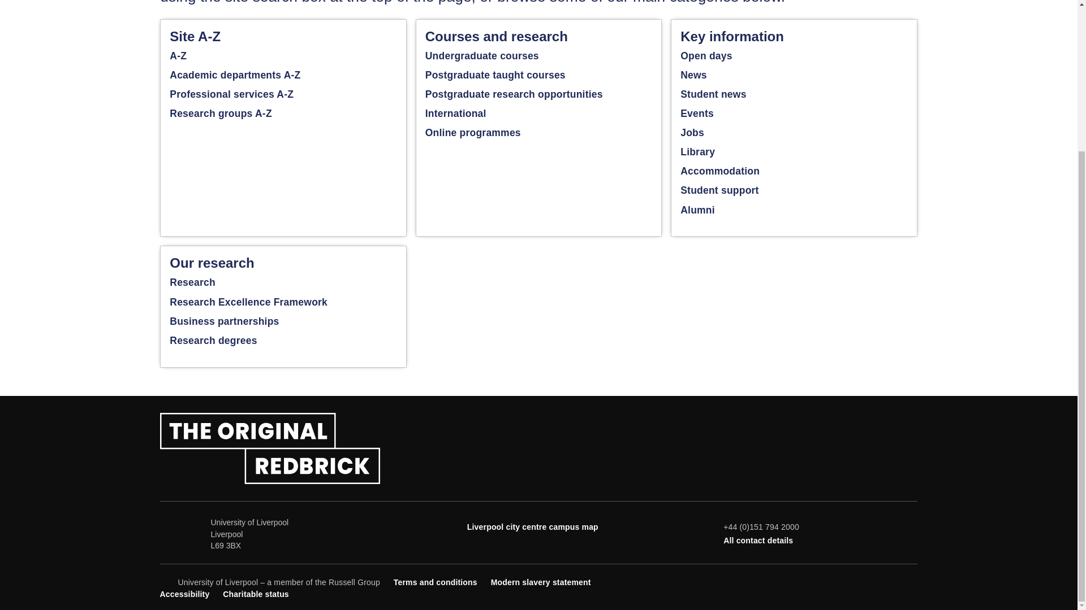 This screenshot has height=610, width=1086. Describe the element at coordinates (758, 541) in the screenshot. I see `Contact us` at that location.